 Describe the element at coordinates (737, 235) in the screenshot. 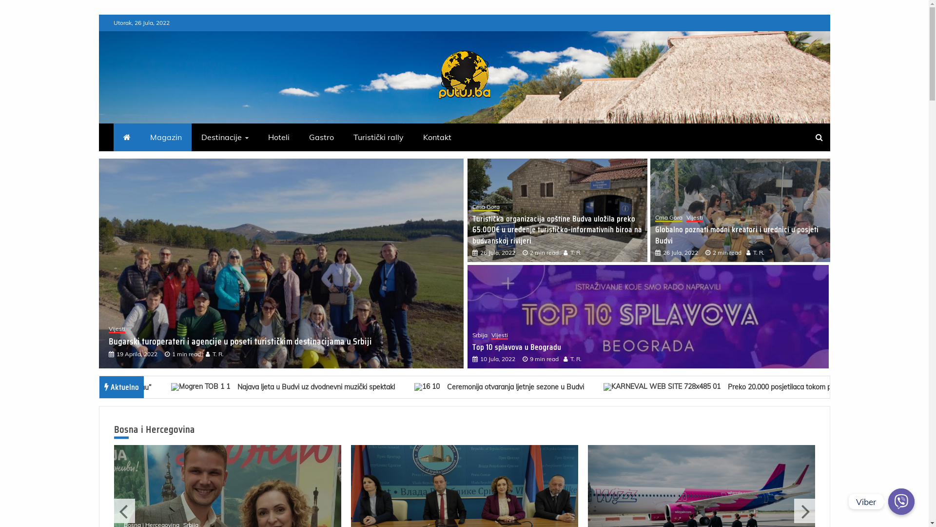

I see `Globalno poznati modni kreatori i urednici u posjeti Budvi` at that location.